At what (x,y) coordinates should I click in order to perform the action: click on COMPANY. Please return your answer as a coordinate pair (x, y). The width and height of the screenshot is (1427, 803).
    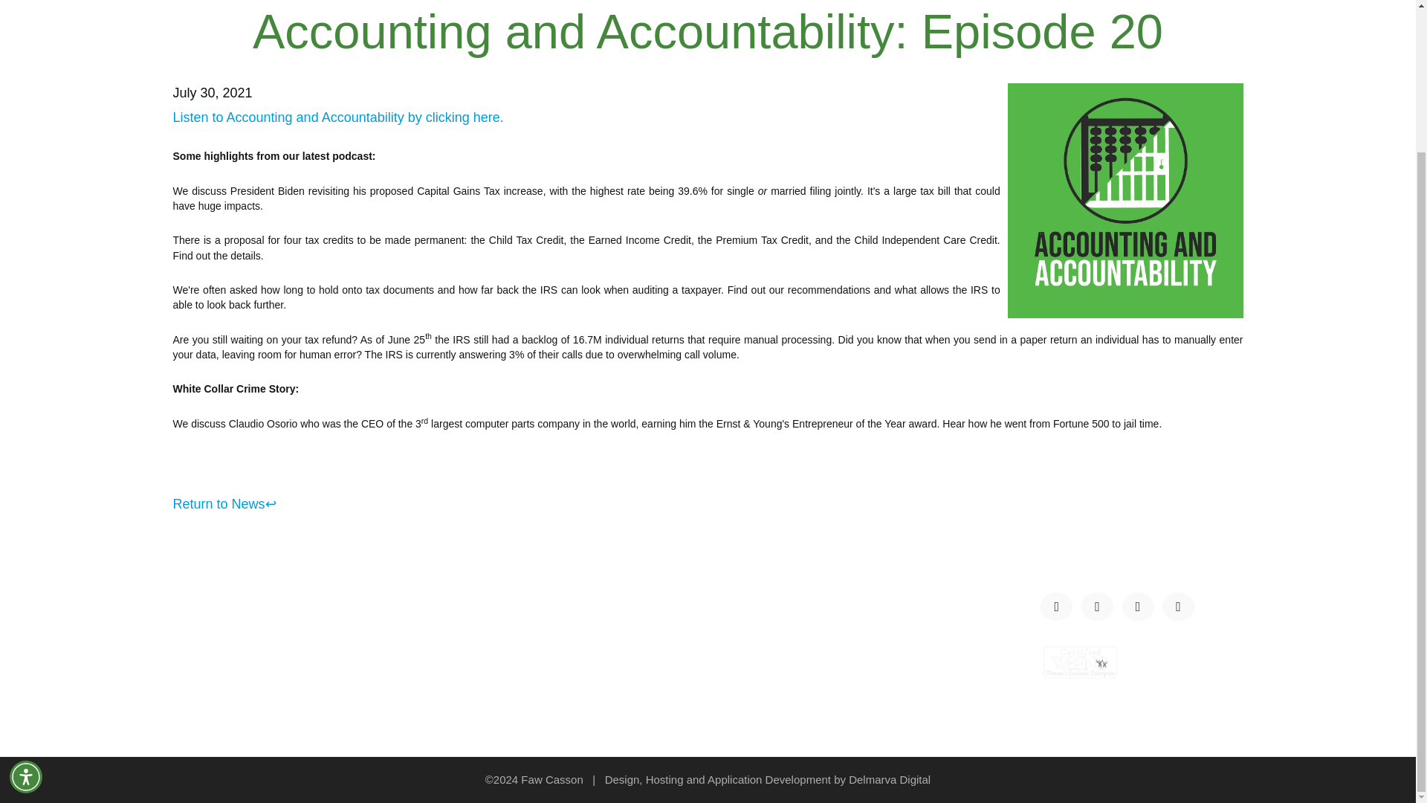
    Looking at the image, I should click on (206, 625).